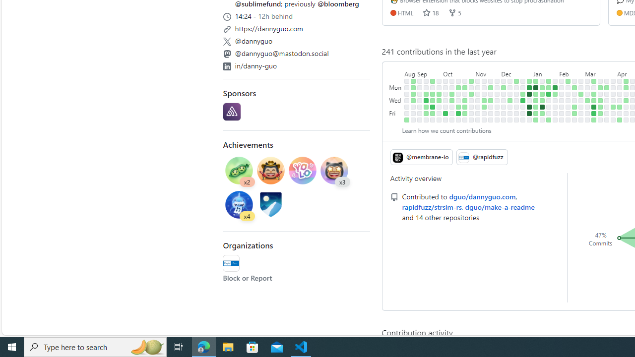 This screenshot has width=635, height=357. I want to click on Achievement: Quickdraw, so click(271, 172).